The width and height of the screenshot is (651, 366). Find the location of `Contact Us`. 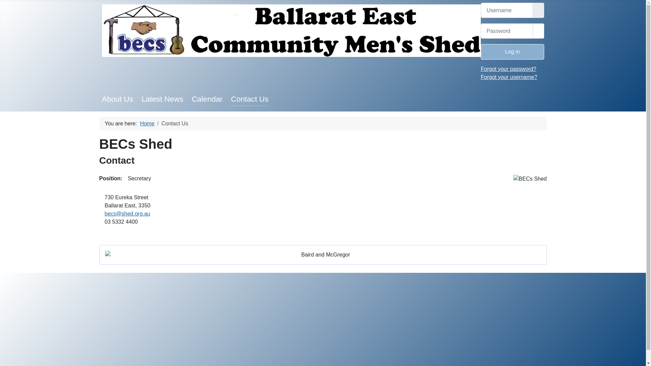

Contact Us is located at coordinates (250, 99).